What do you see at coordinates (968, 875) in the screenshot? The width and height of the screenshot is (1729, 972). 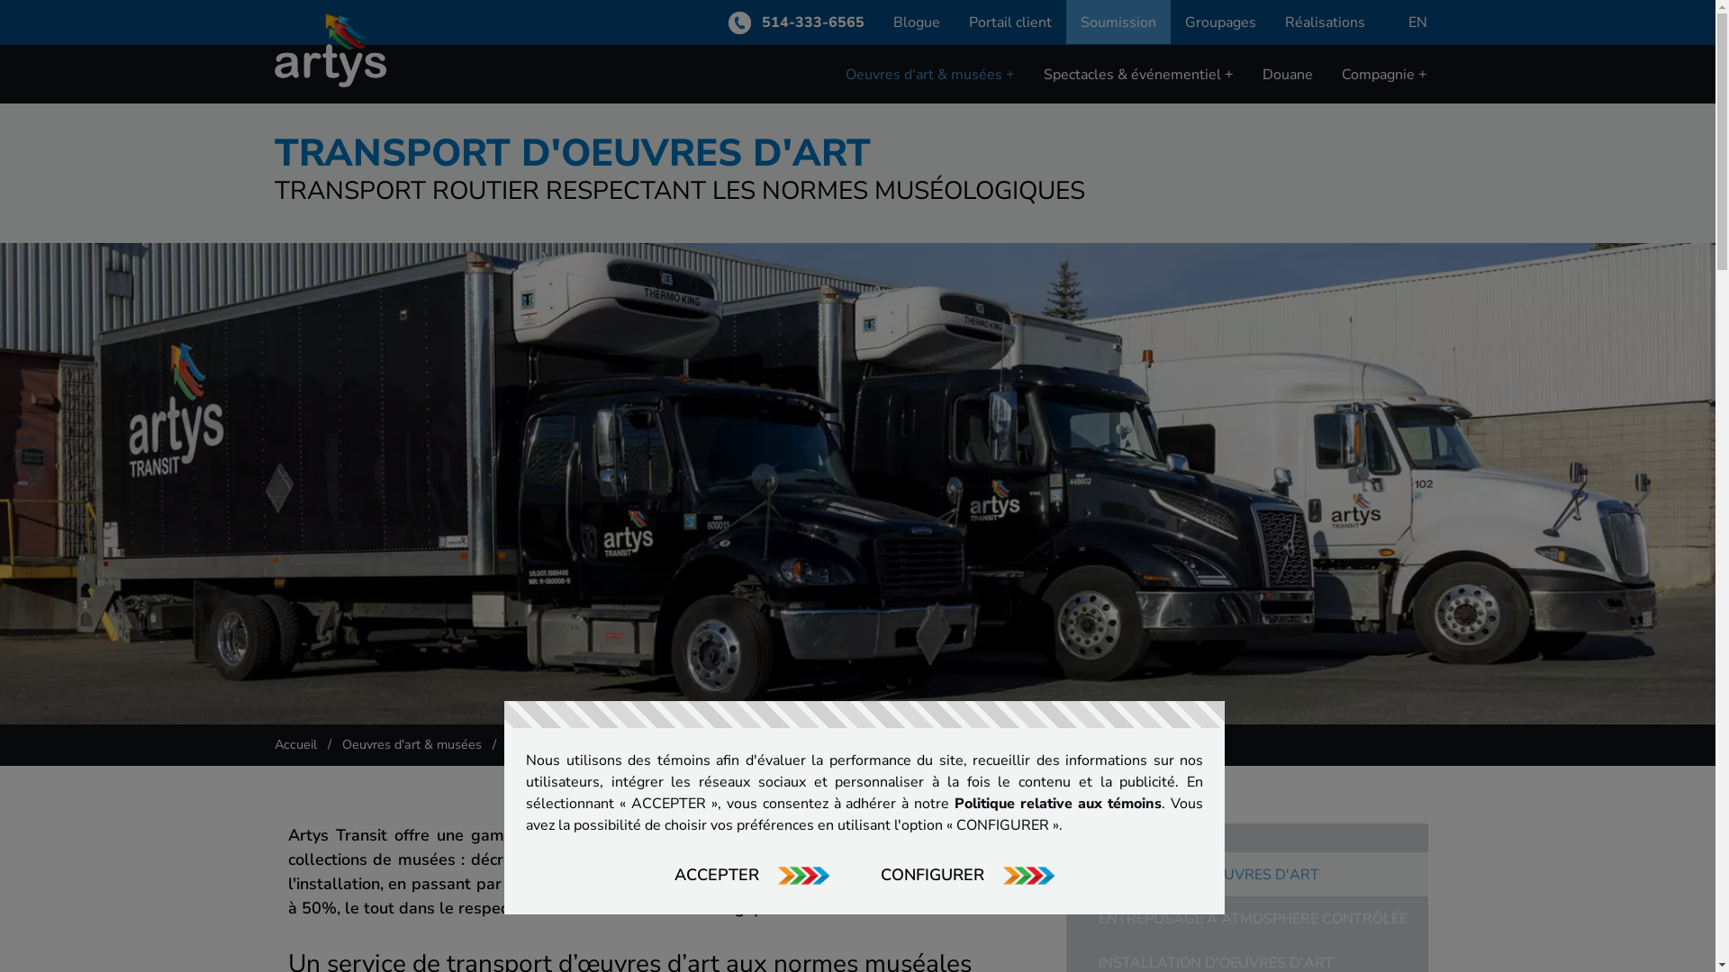 I see `CONFIGURER` at bounding box center [968, 875].